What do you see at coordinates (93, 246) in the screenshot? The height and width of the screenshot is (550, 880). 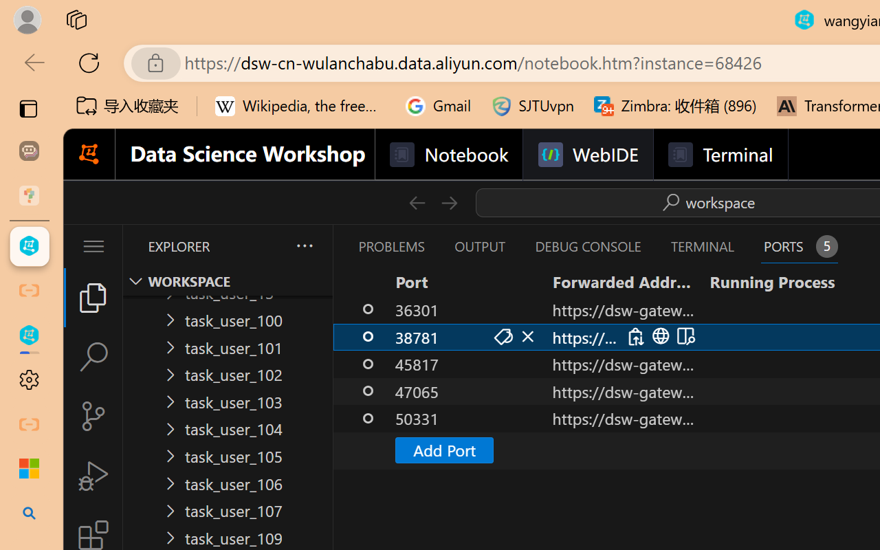 I see `Class: menubar compact overflow-menu-only` at bounding box center [93, 246].